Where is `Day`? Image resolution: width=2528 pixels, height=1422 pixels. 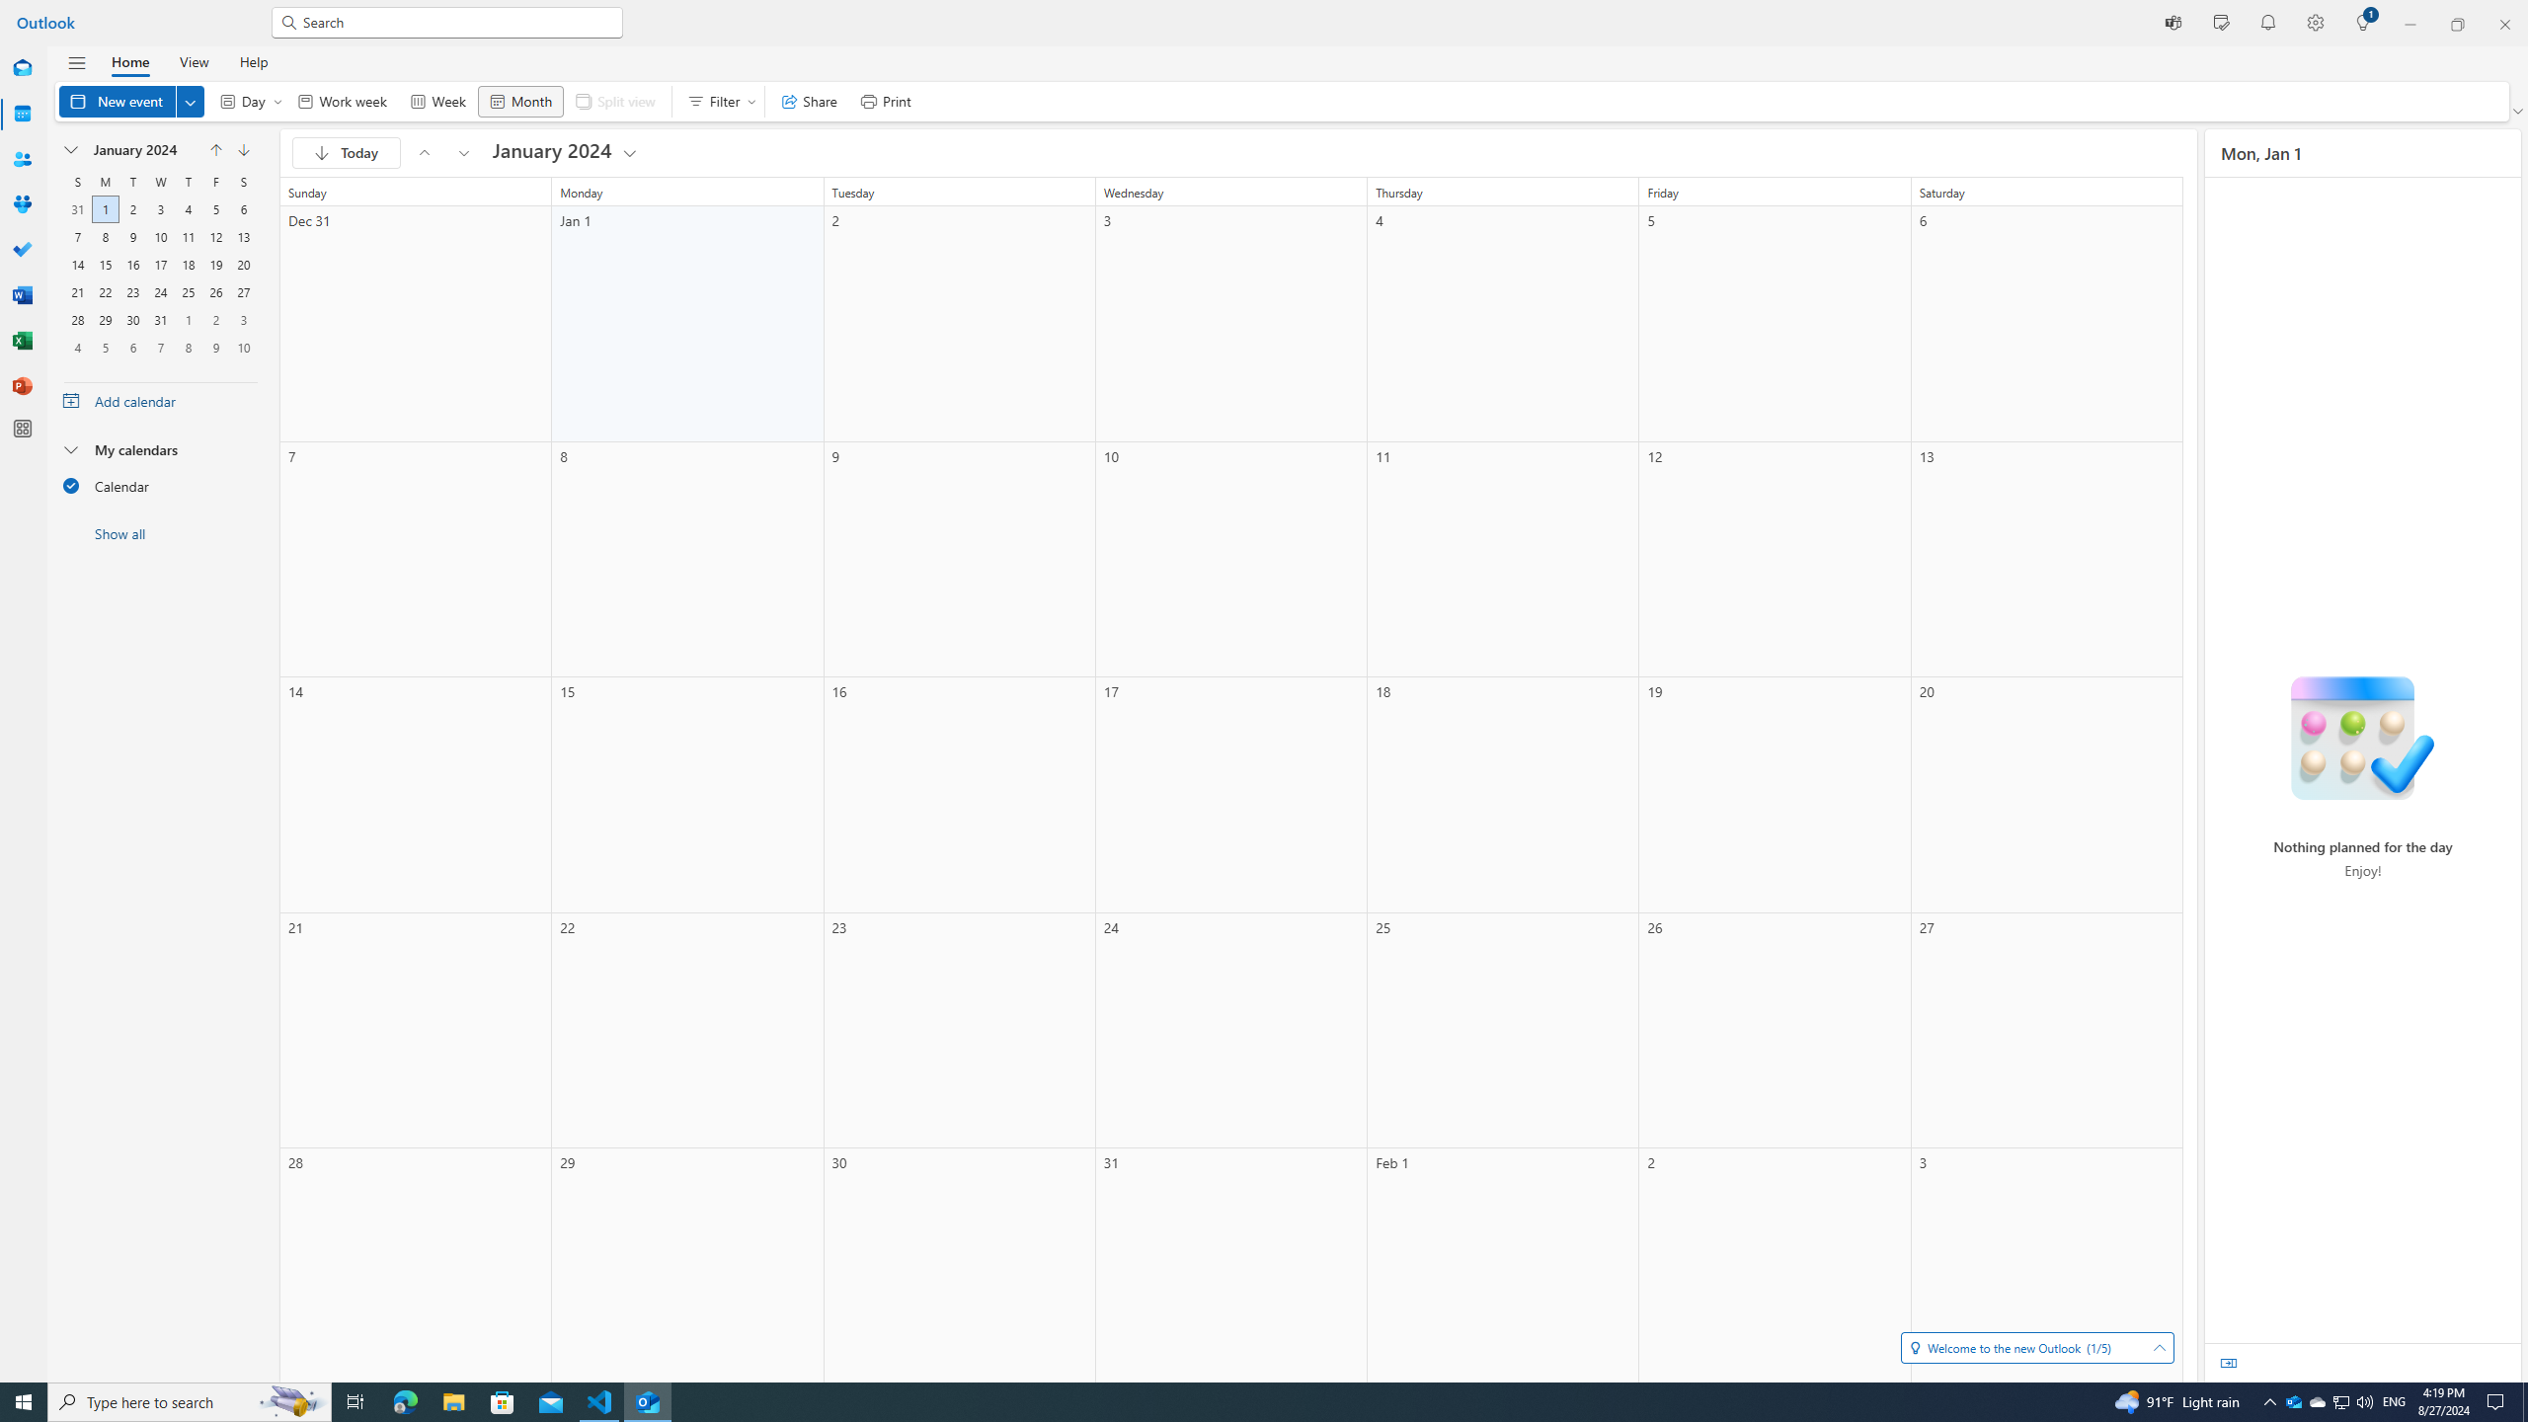
Day is located at coordinates (246, 101).